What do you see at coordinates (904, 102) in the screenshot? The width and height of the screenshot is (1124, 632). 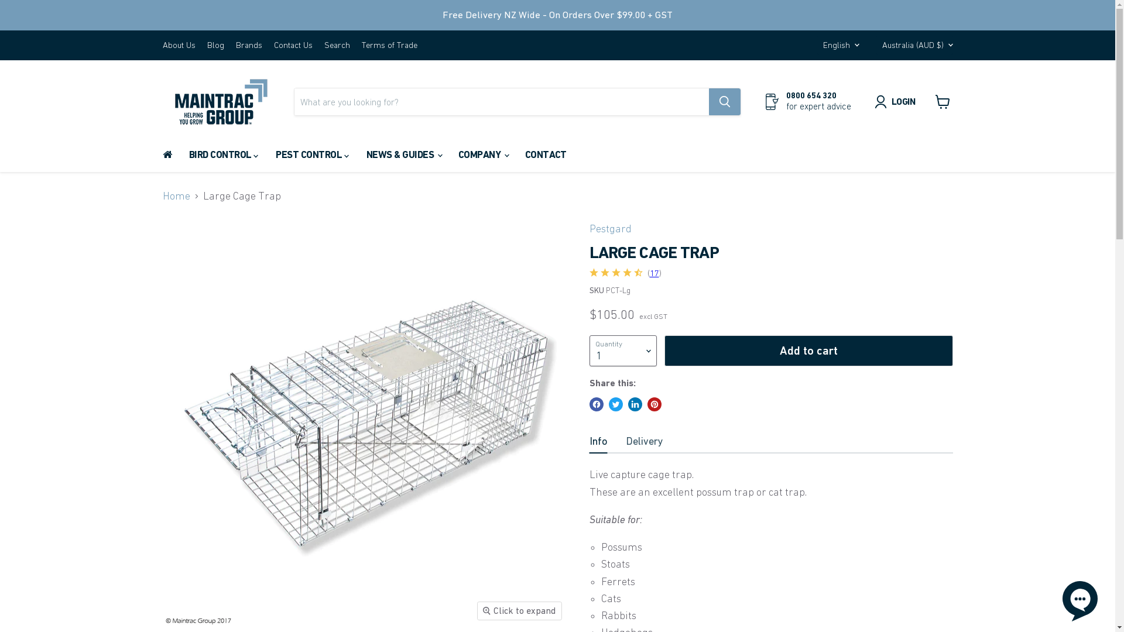 I see `LOGIN` at bounding box center [904, 102].